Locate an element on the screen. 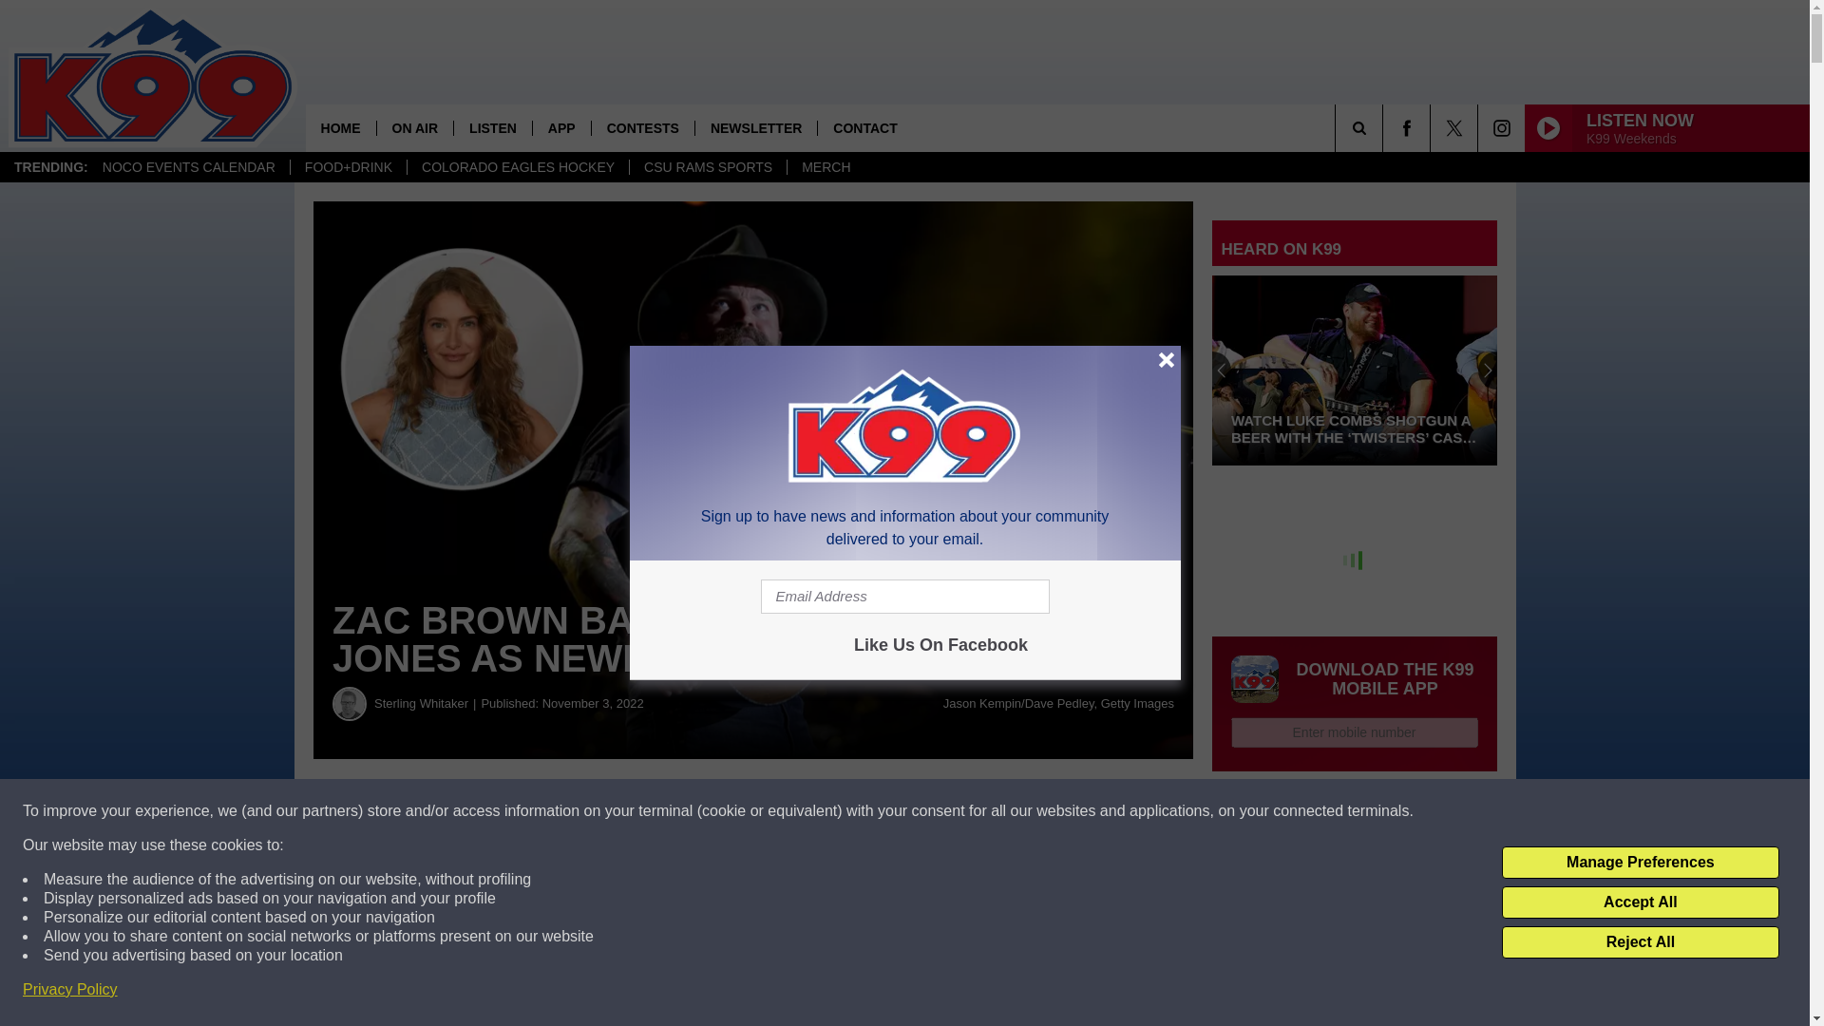 This screenshot has width=1824, height=1026. NEWSLETTER is located at coordinates (756, 127).